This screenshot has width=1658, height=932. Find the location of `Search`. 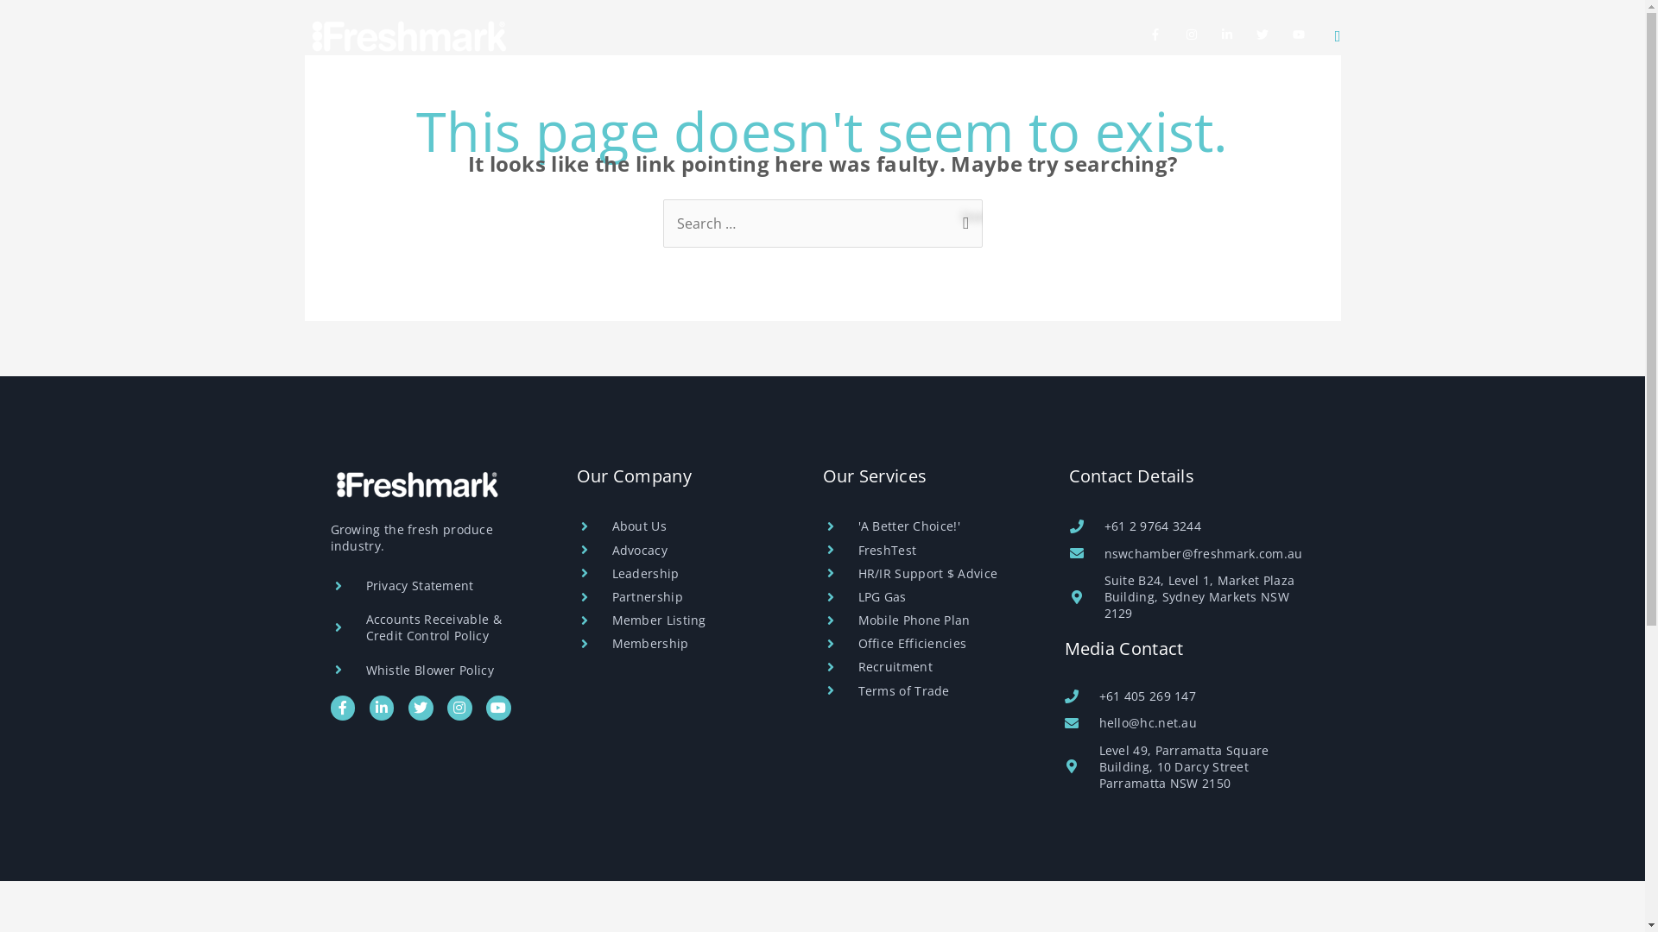

Search is located at coordinates (1338, 36).